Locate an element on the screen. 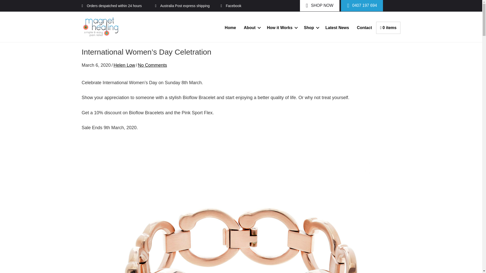  0407 197 694 is located at coordinates (362, 6).